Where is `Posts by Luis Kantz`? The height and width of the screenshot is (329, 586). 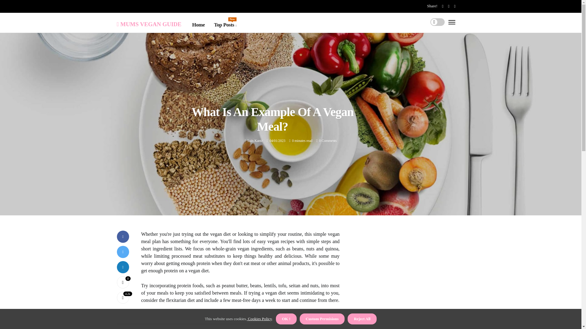
Posts by Luis Kantz is located at coordinates (255, 140).